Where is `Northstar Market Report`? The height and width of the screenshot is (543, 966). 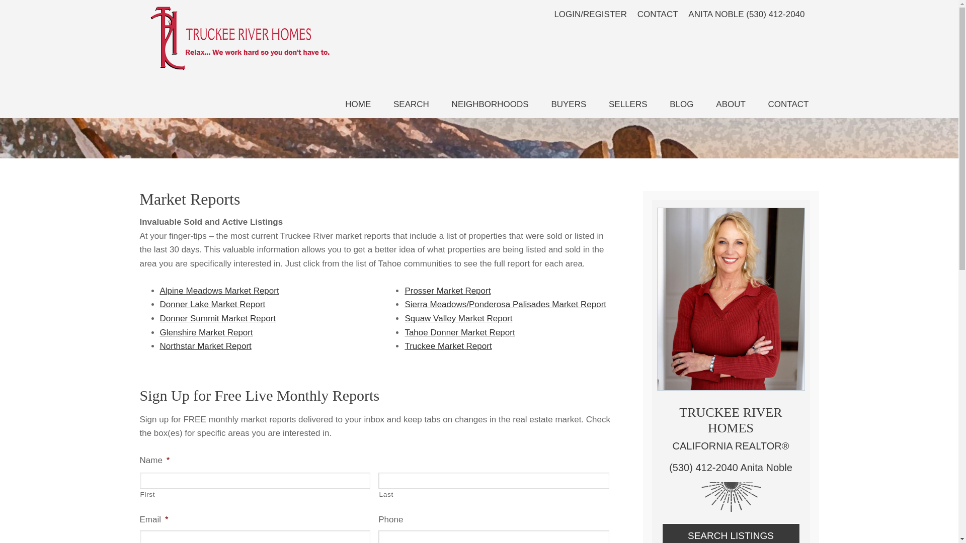 Northstar Market Report is located at coordinates (205, 346).